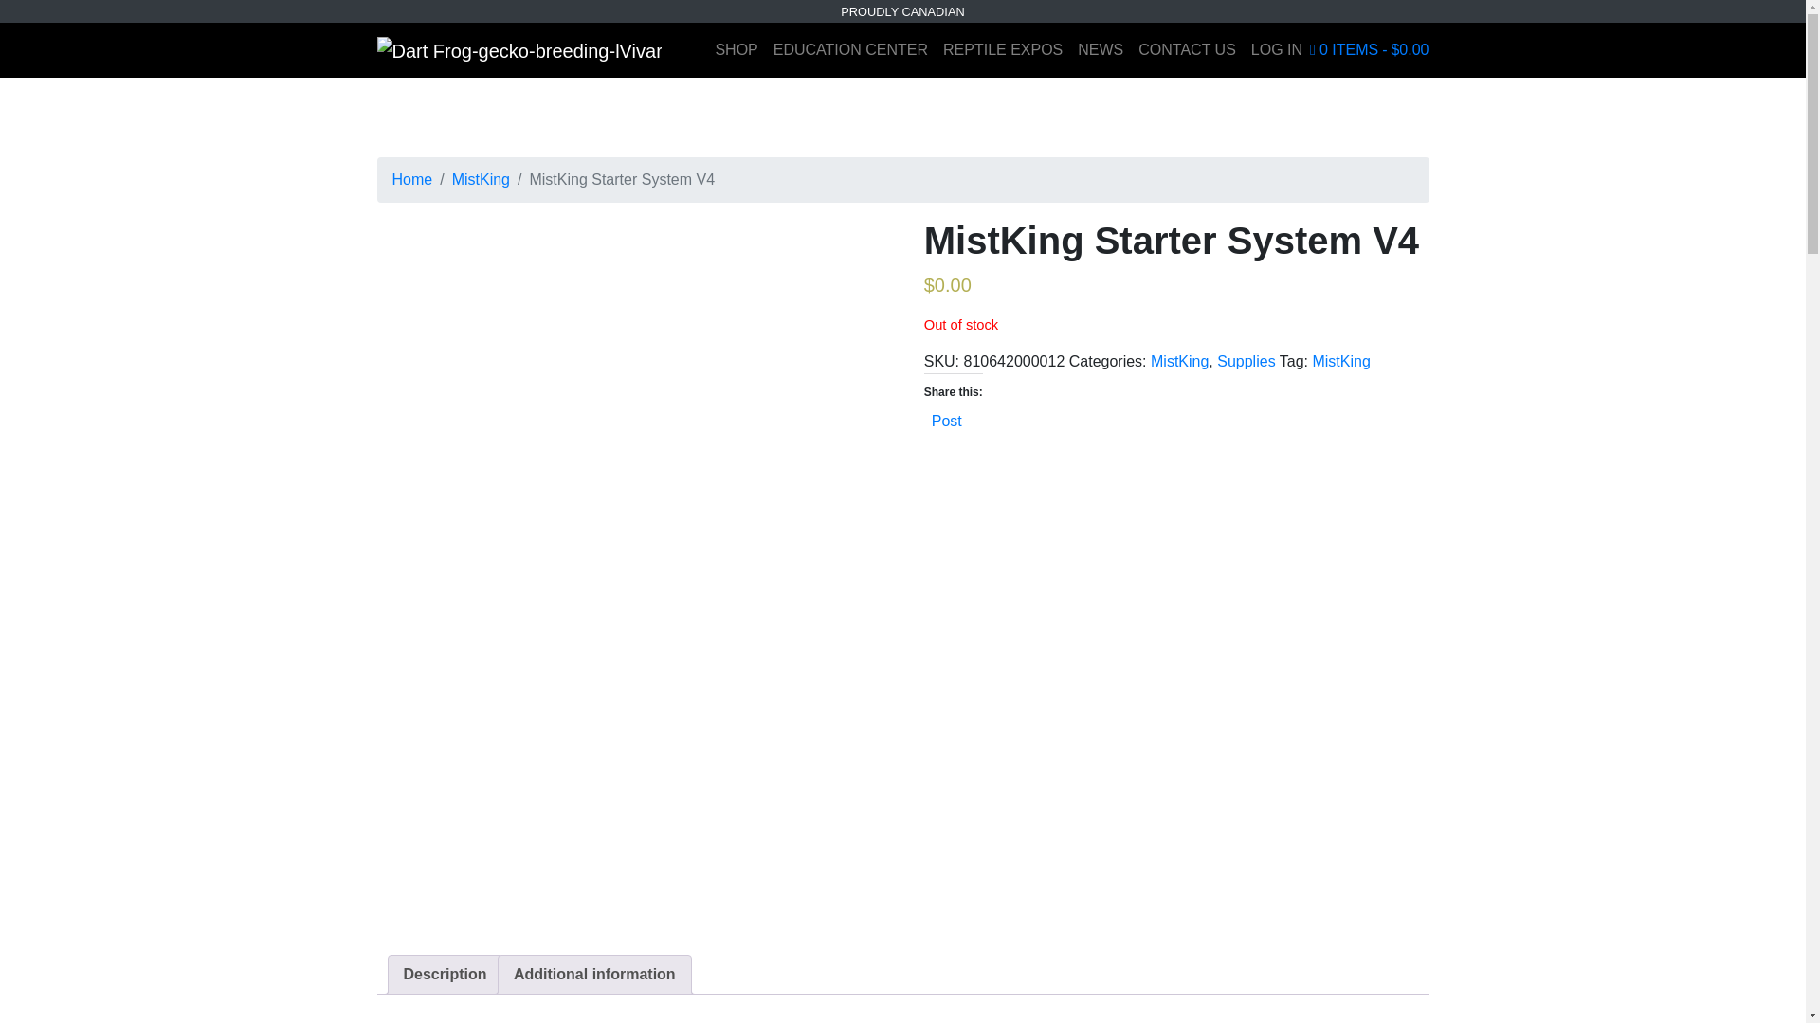 This screenshot has width=1820, height=1023. I want to click on Shop, so click(736, 50).